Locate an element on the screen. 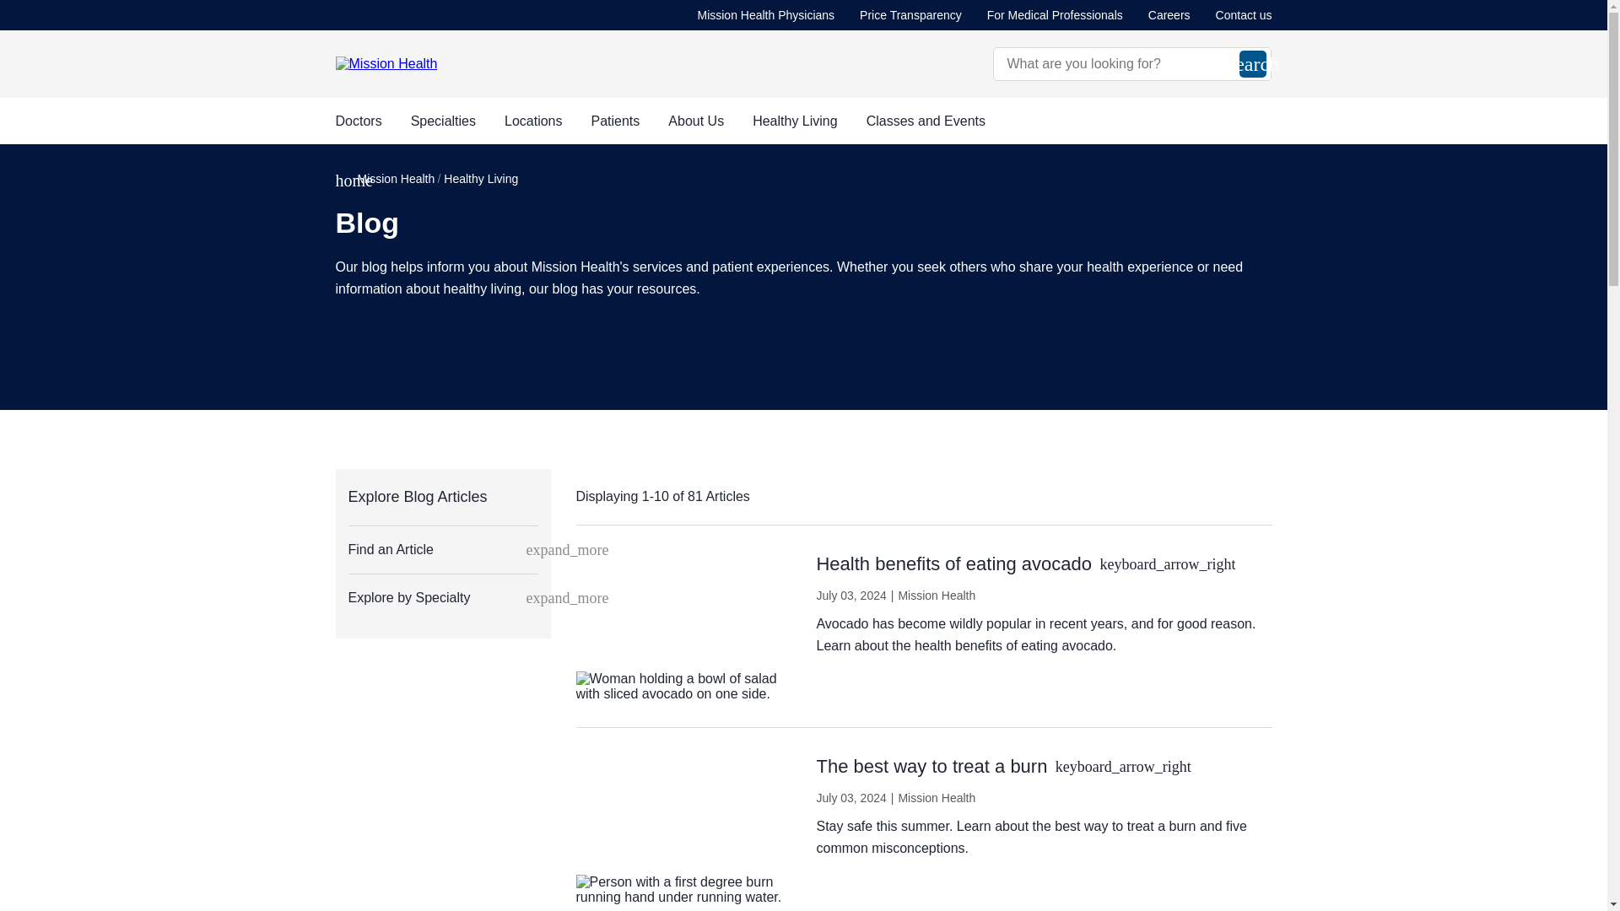  Price Transparency is located at coordinates (911, 15).